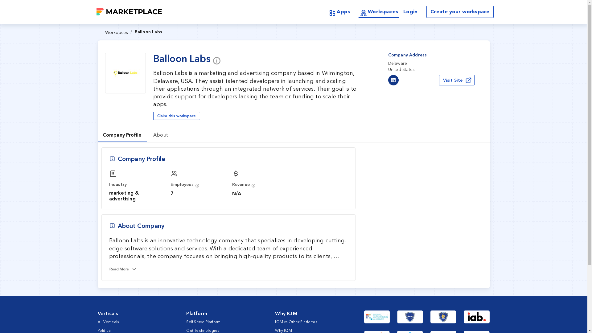  What do you see at coordinates (410, 12) in the screenshot?
I see `IQM vs Other Platforms` at bounding box center [410, 12].